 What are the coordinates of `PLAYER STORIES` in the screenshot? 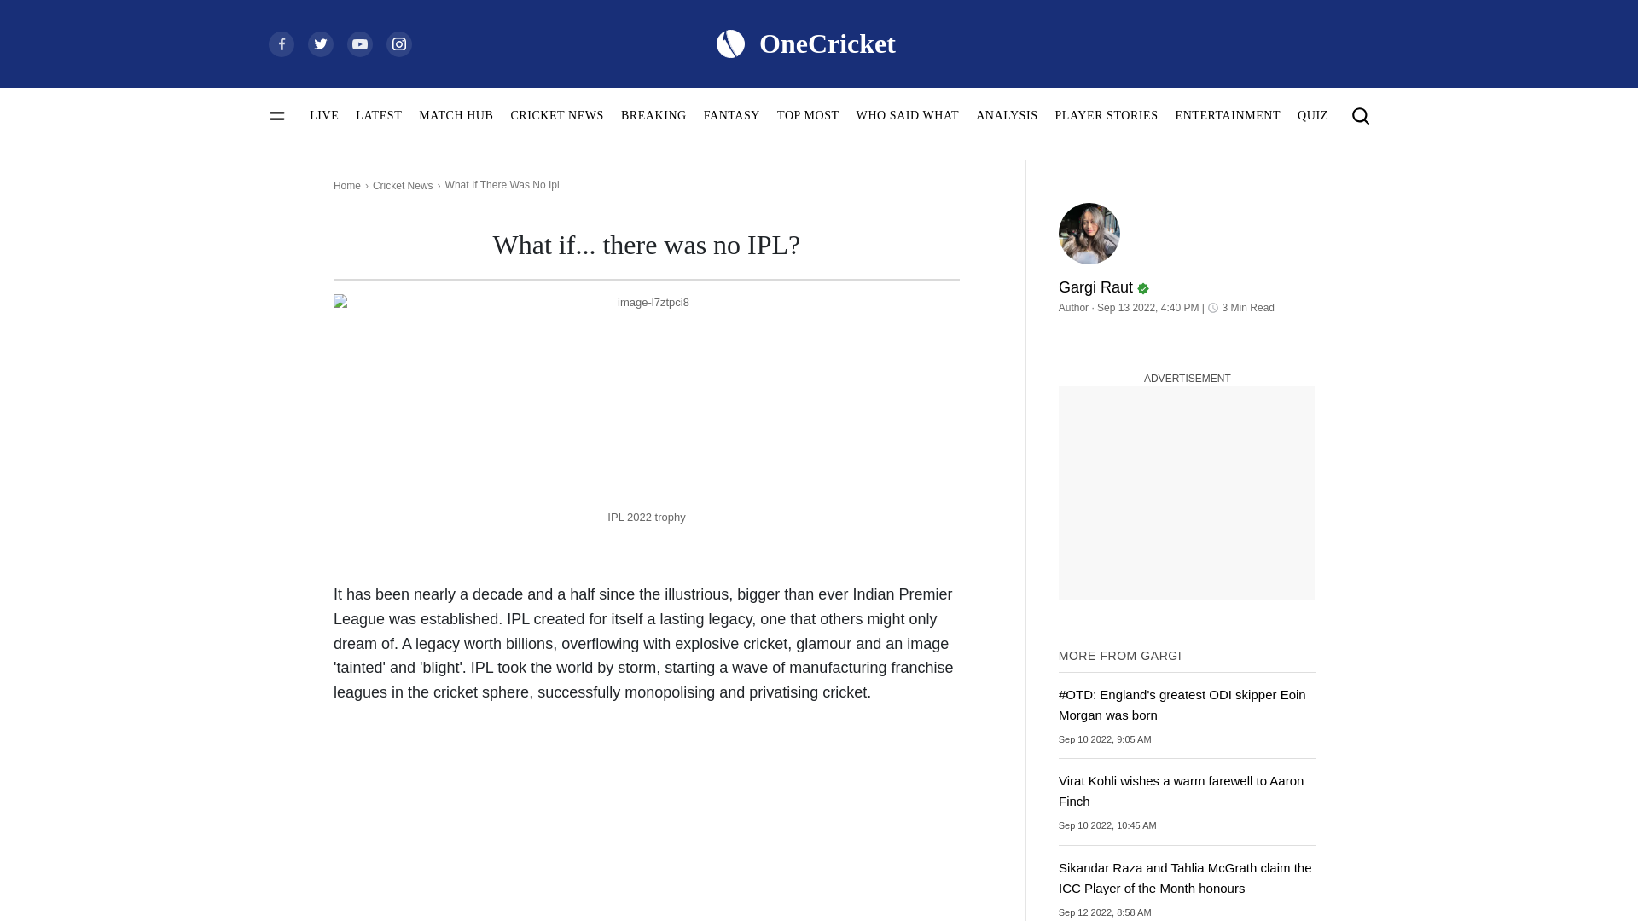 It's located at (1106, 115).